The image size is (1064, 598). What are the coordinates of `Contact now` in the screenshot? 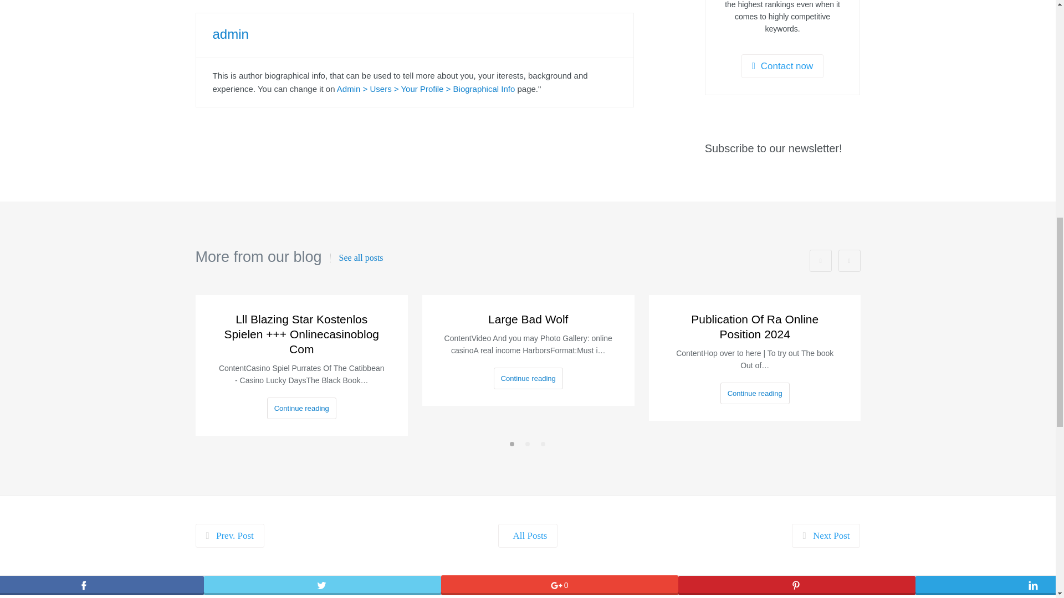 It's located at (782, 66).